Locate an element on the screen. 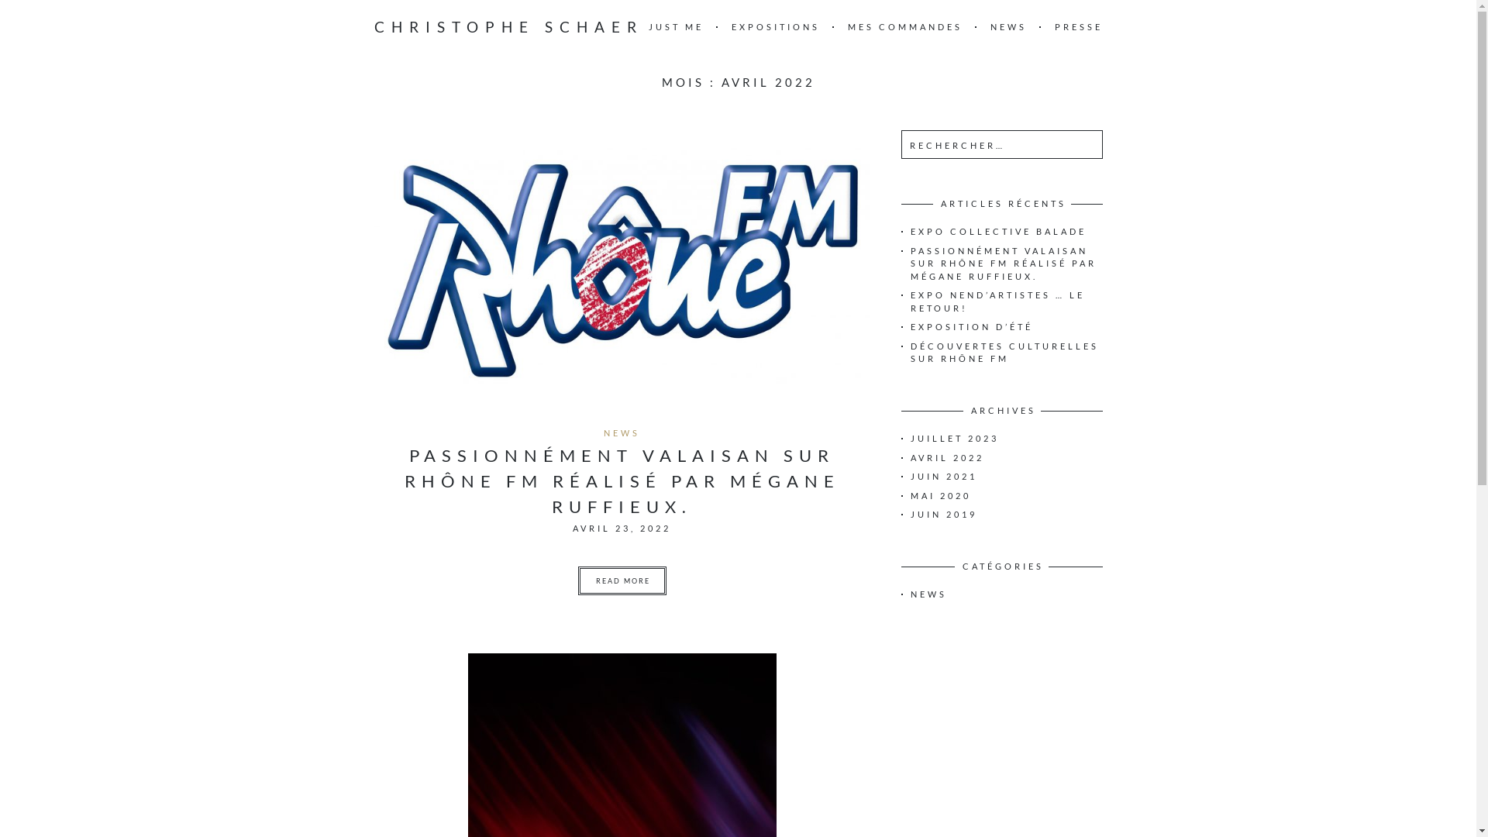  NEWS is located at coordinates (928, 594).